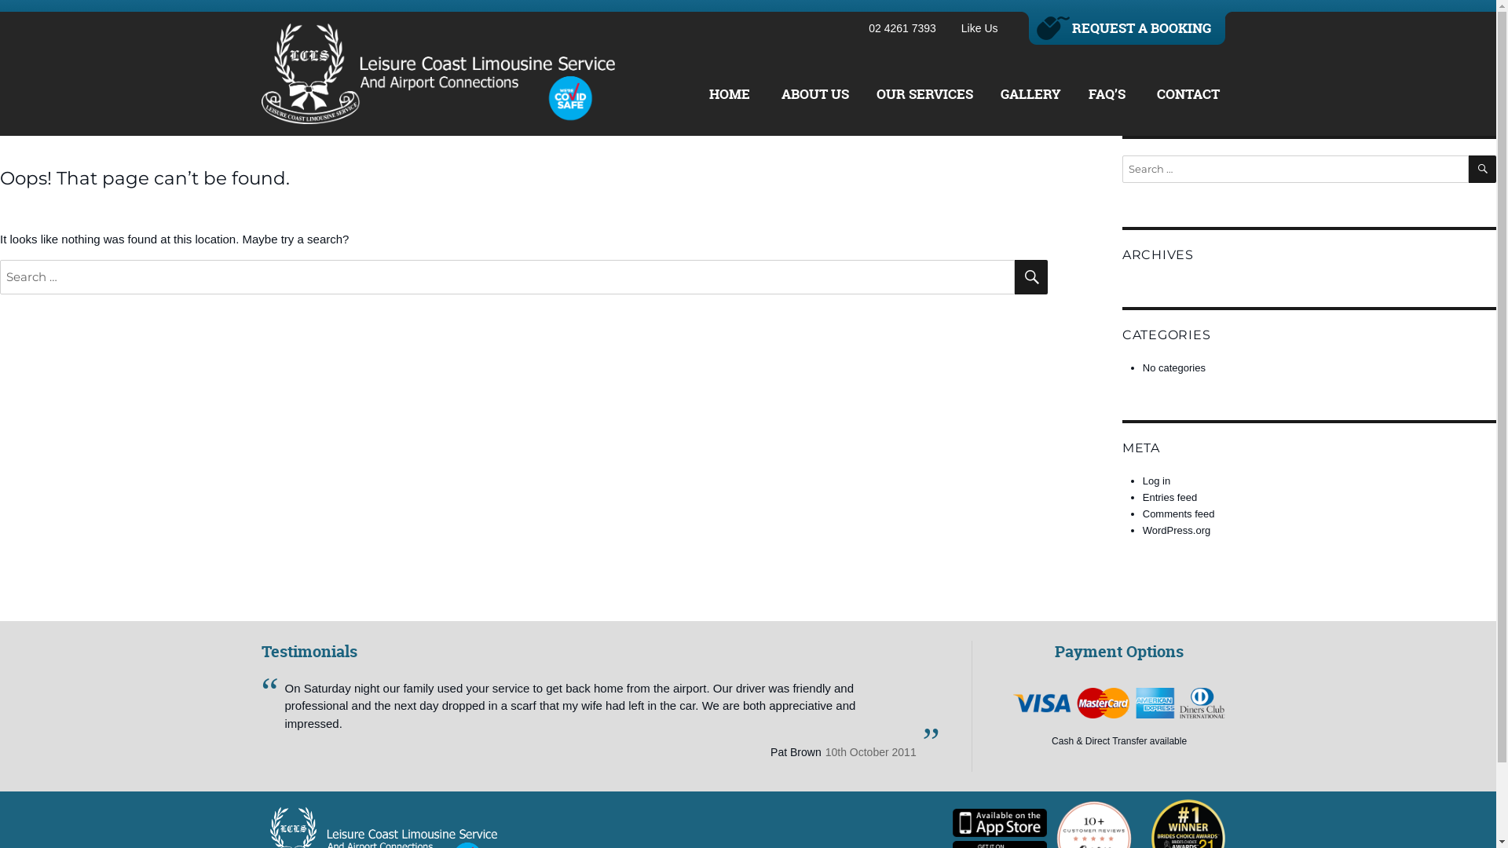 The height and width of the screenshot is (848, 1508). Describe the element at coordinates (977, 28) in the screenshot. I see `Like Us` at that location.